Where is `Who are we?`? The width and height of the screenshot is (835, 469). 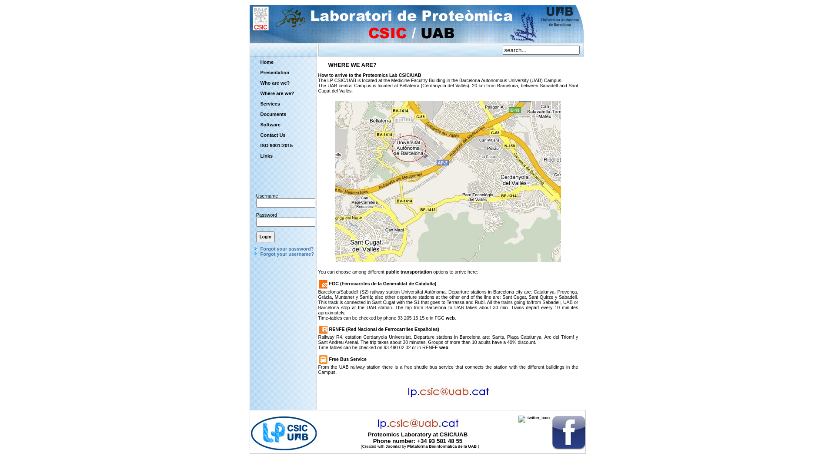
Who are we? is located at coordinates (274, 83).